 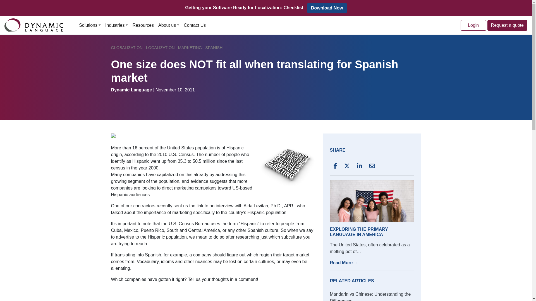 What do you see at coordinates (287, 166) in the screenshot?
I see `Translation` at bounding box center [287, 166].